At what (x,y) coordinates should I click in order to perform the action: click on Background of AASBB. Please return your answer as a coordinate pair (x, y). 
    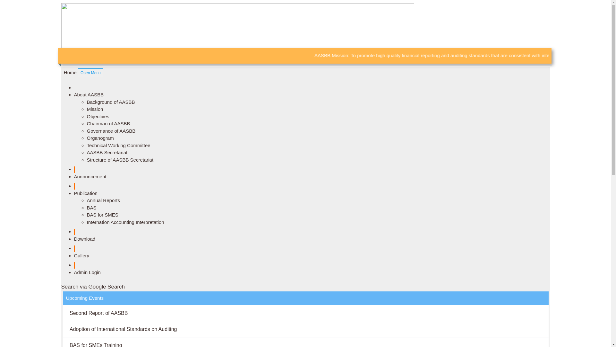
    Looking at the image, I should click on (111, 102).